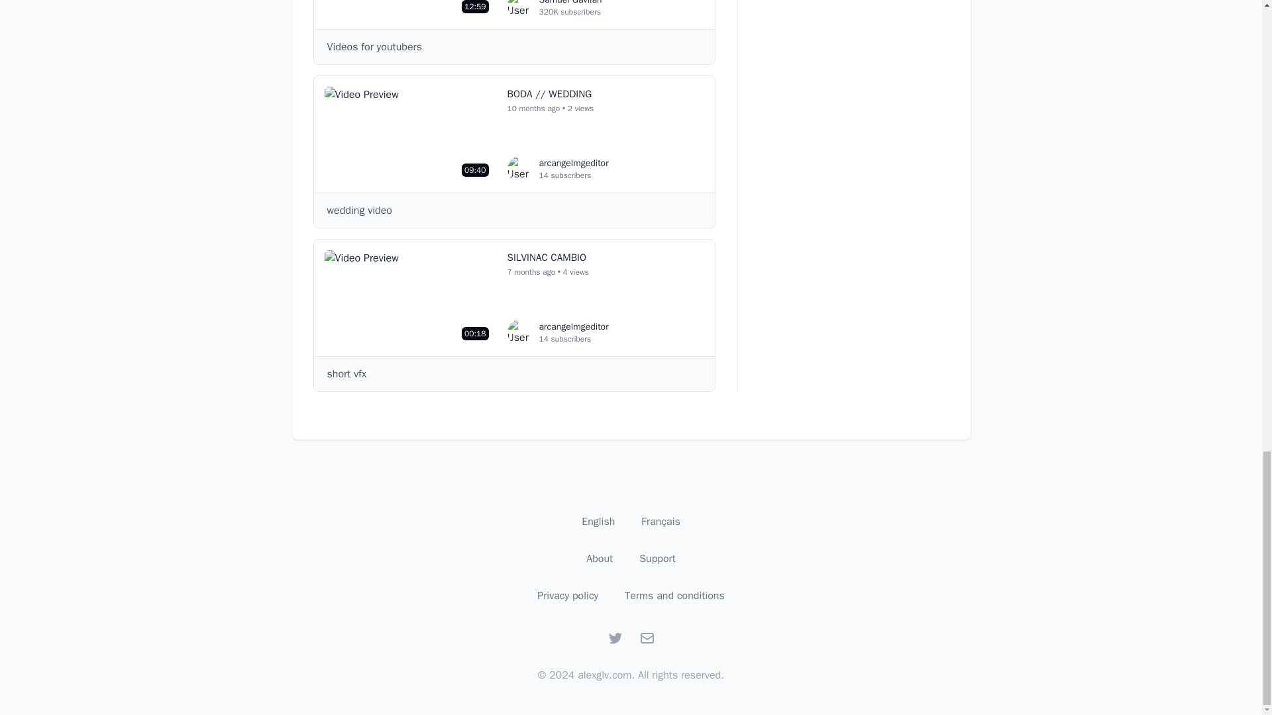 Image resolution: width=1272 pixels, height=715 pixels. What do you see at coordinates (647, 638) in the screenshot?
I see `Email` at bounding box center [647, 638].